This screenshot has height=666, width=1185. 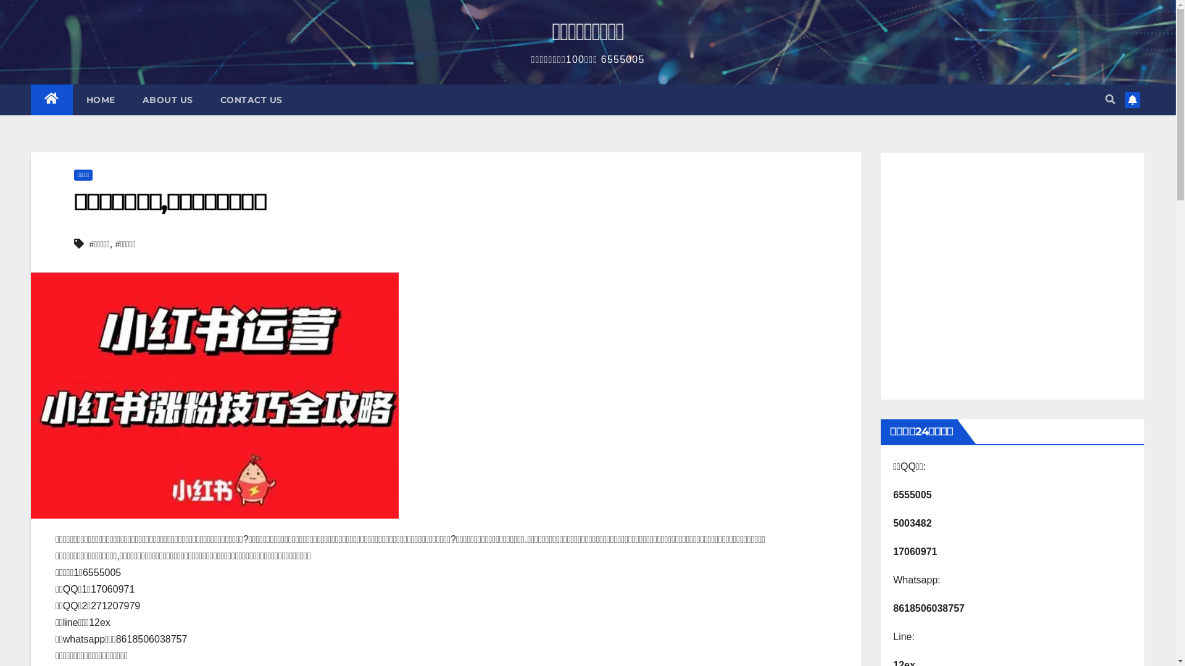 I want to click on ABOUT US, so click(x=167, y=100).